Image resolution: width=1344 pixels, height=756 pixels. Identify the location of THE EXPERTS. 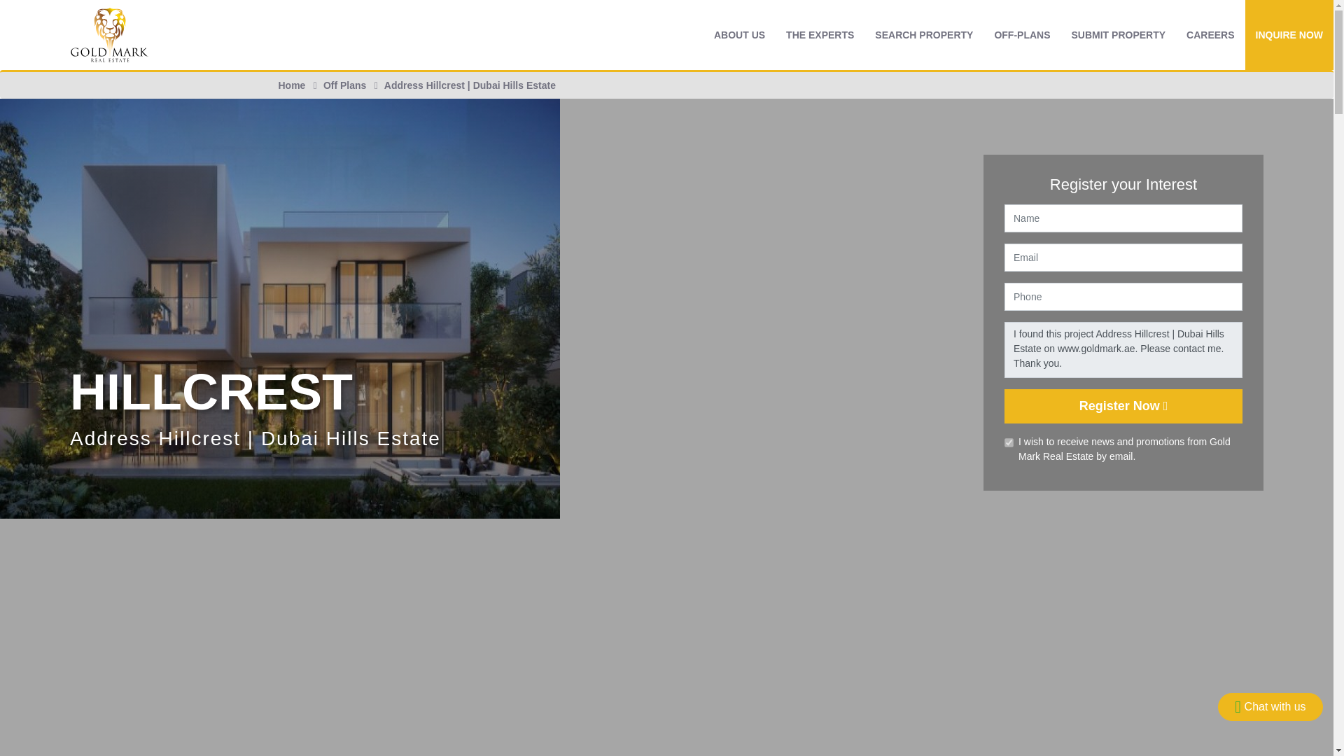
(819, 35).